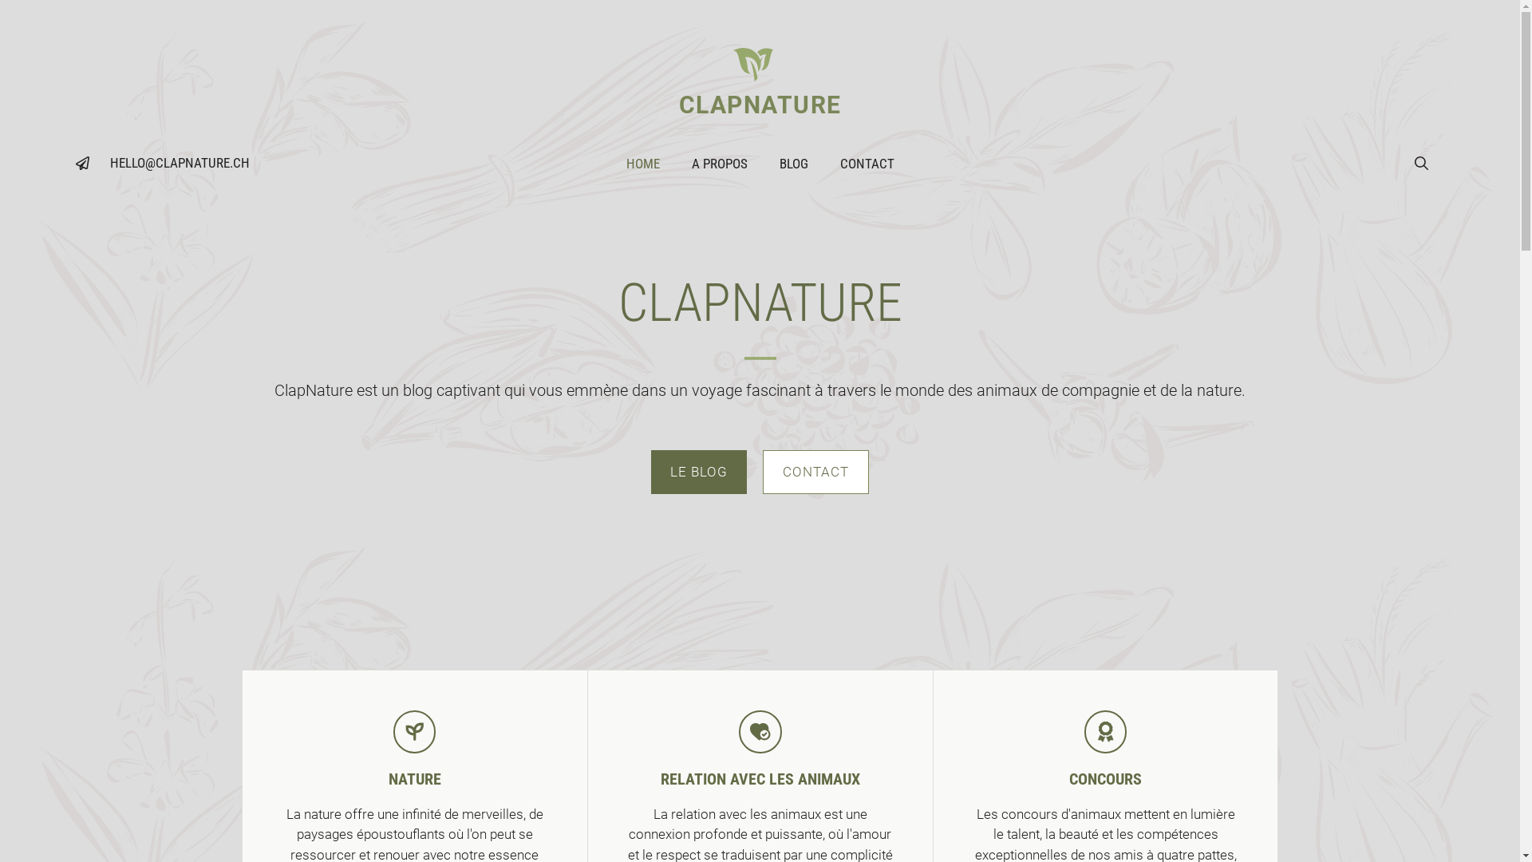 The height and width of the screenshot is (862, 1532). I want to click on HELLO@CLAPNATURE.CH, so click(180, 164).